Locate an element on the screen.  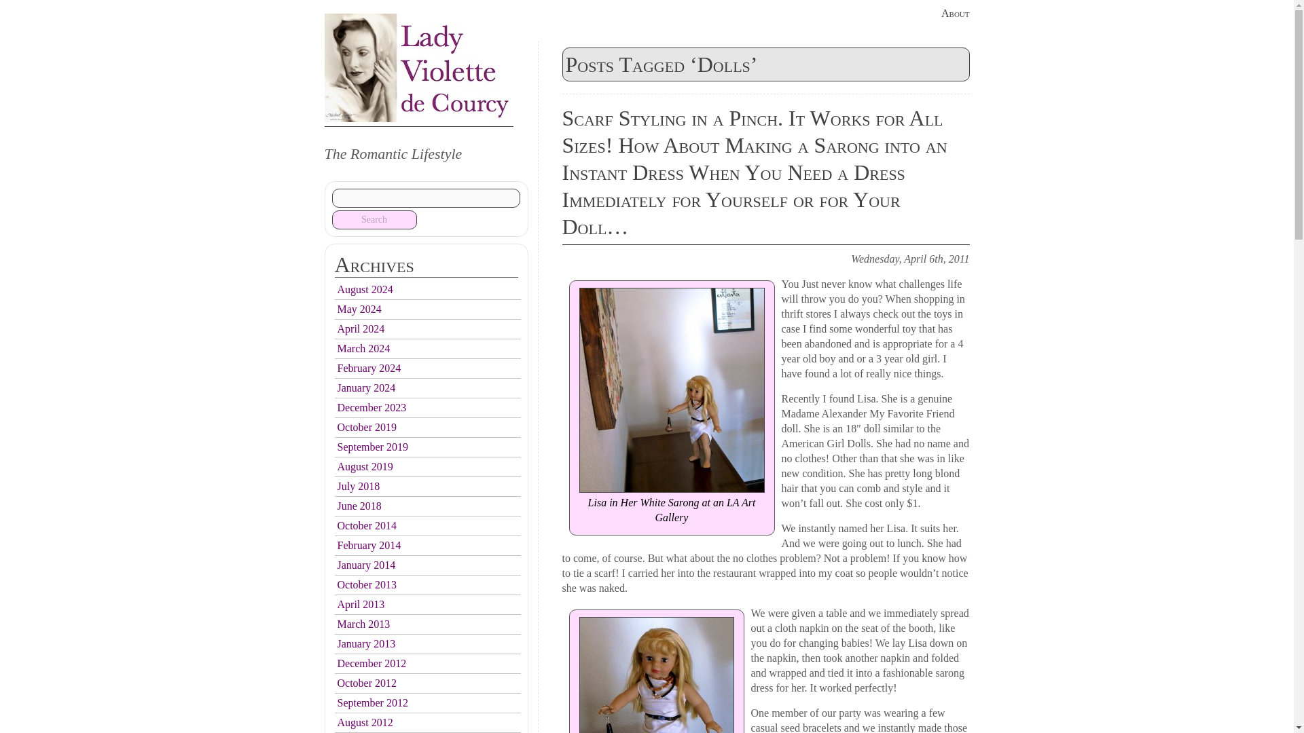
January 2024 is located at coordinates (365, 387).